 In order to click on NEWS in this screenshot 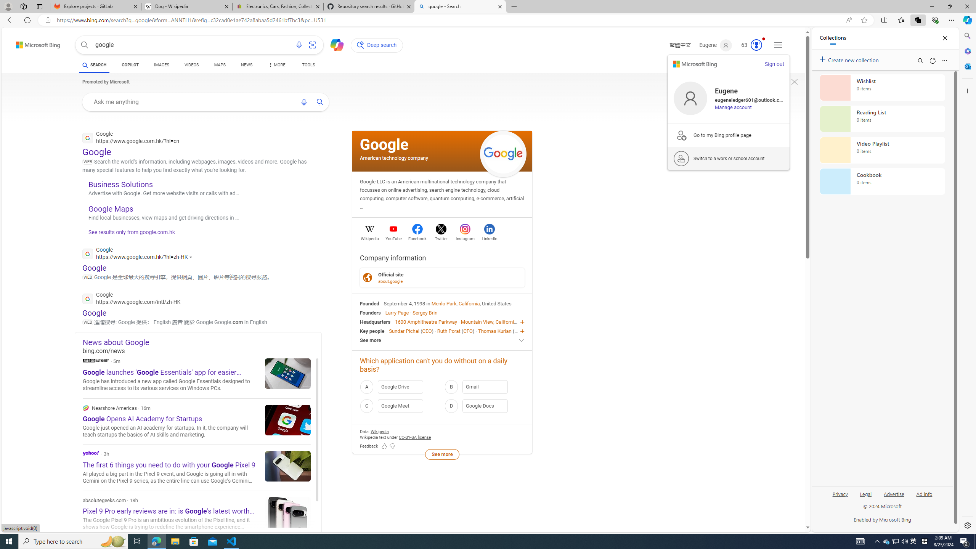, I will do `click(246, 66)`.